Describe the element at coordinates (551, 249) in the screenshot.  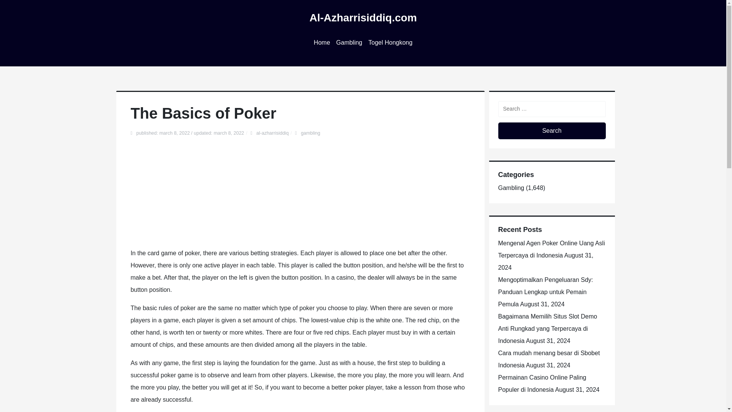
I see `Mengenal Agen Poker Online Uang Asli Terpercaya di Indonesia` at that location.